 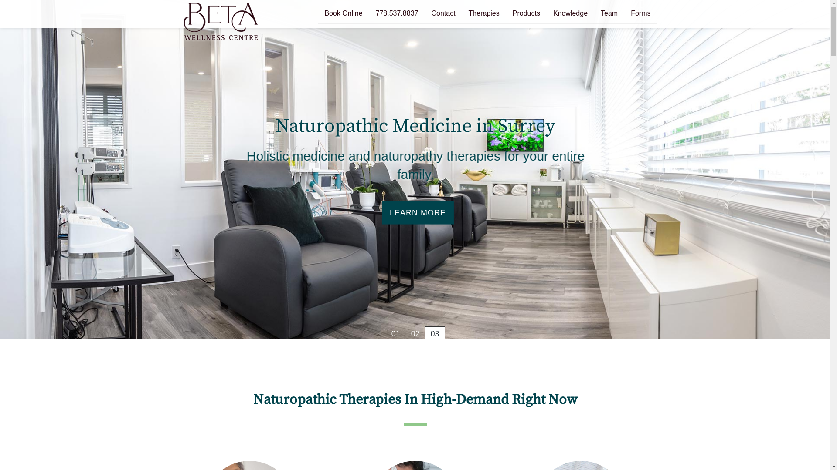 What do you see at coordinates (609, 14) in the screenshot?
I see `Team` at bounding box center [609, 14].